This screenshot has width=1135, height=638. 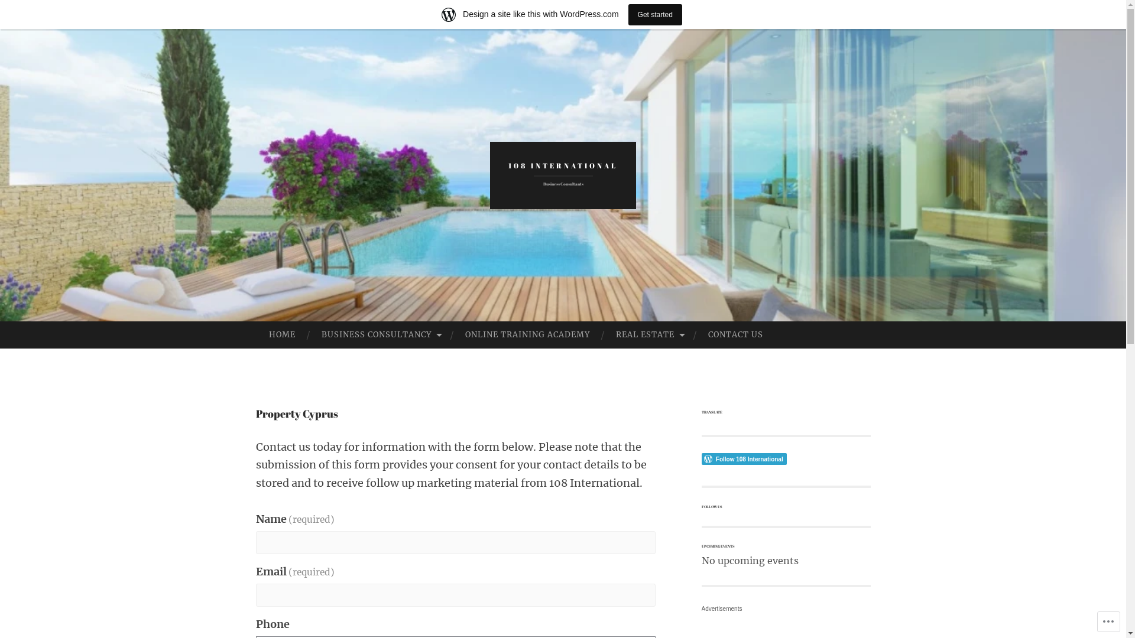 I want to click on Follow Button, so click(x=786, y=459).